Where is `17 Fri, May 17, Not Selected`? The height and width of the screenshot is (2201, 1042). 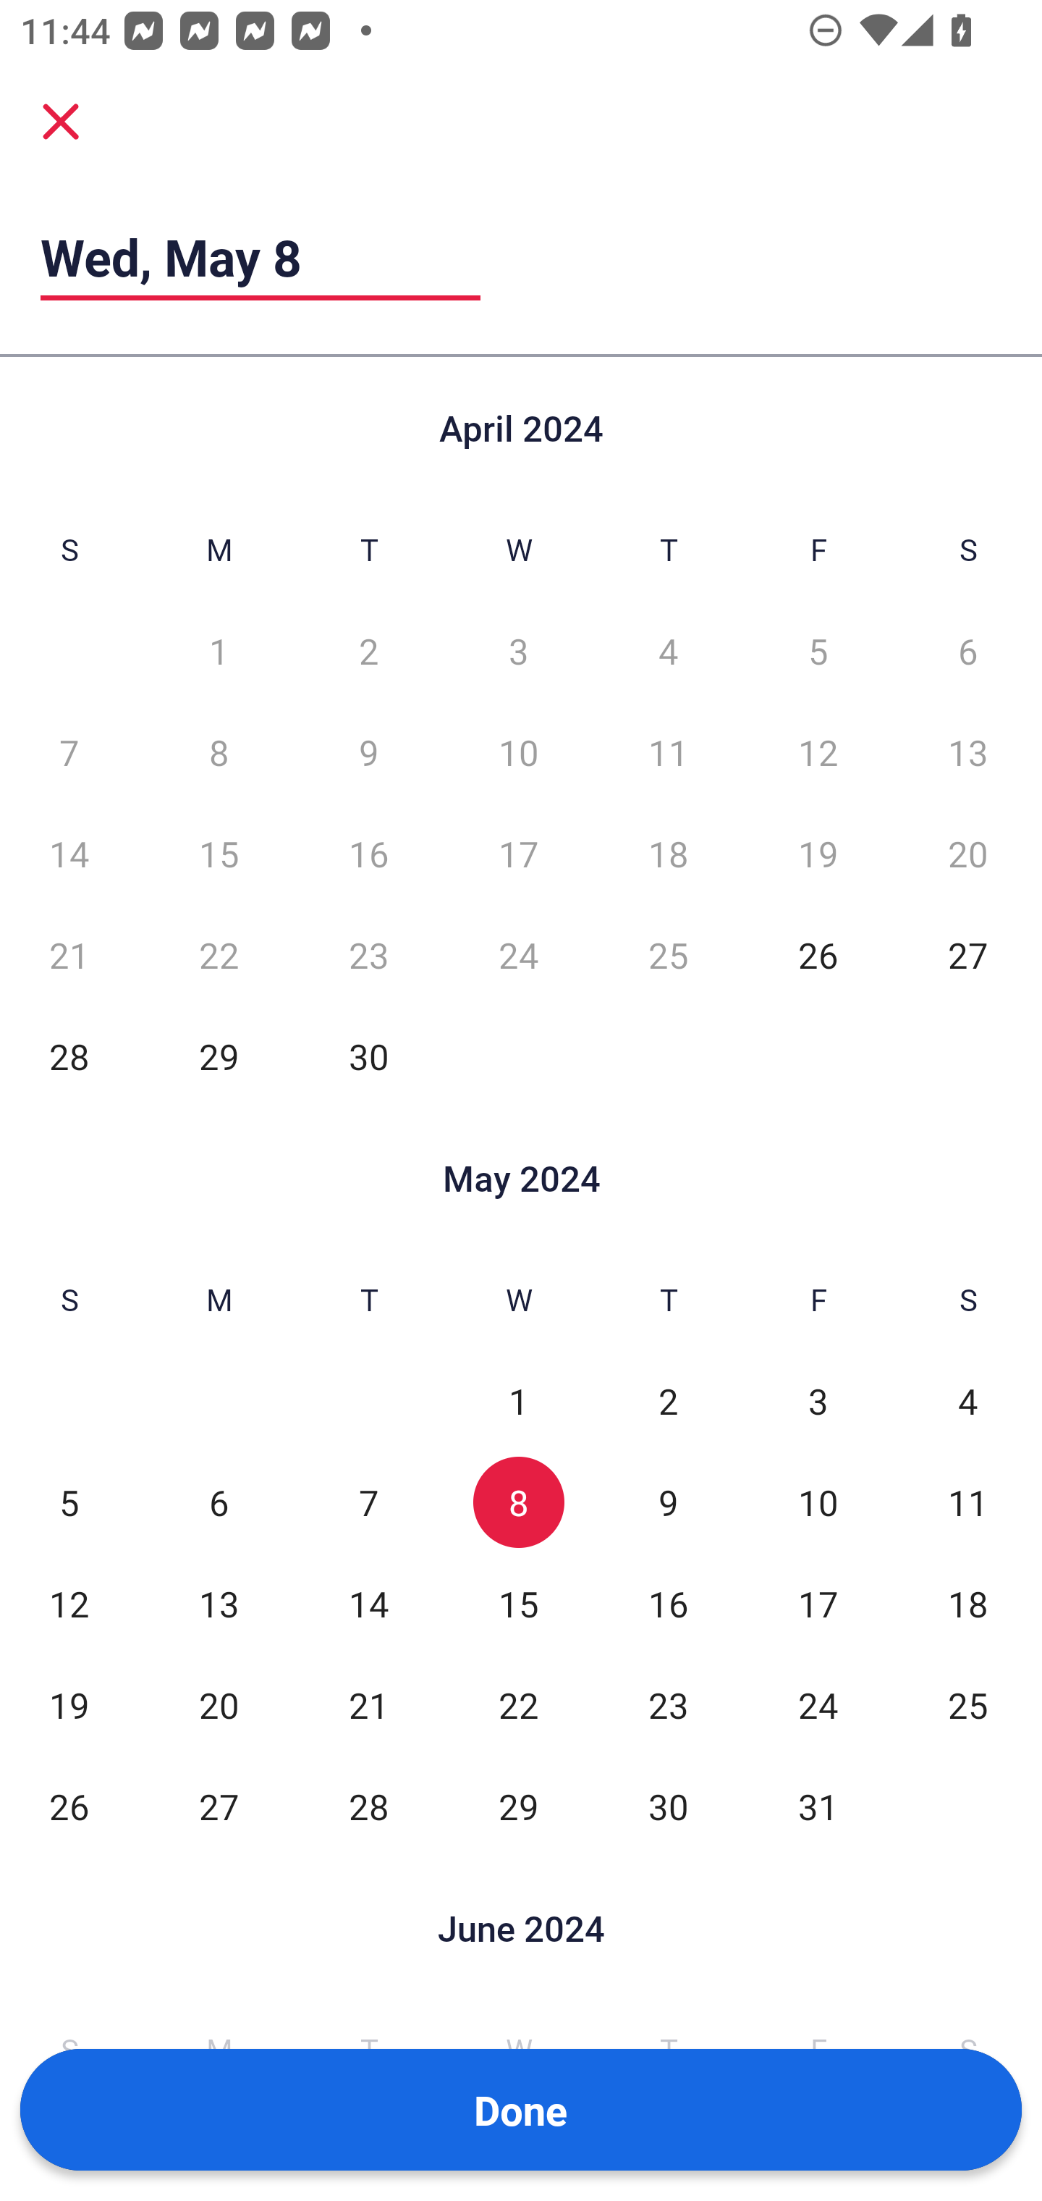
17 Fri, May 17, Not Selected is located at coordinates (818, 1604).